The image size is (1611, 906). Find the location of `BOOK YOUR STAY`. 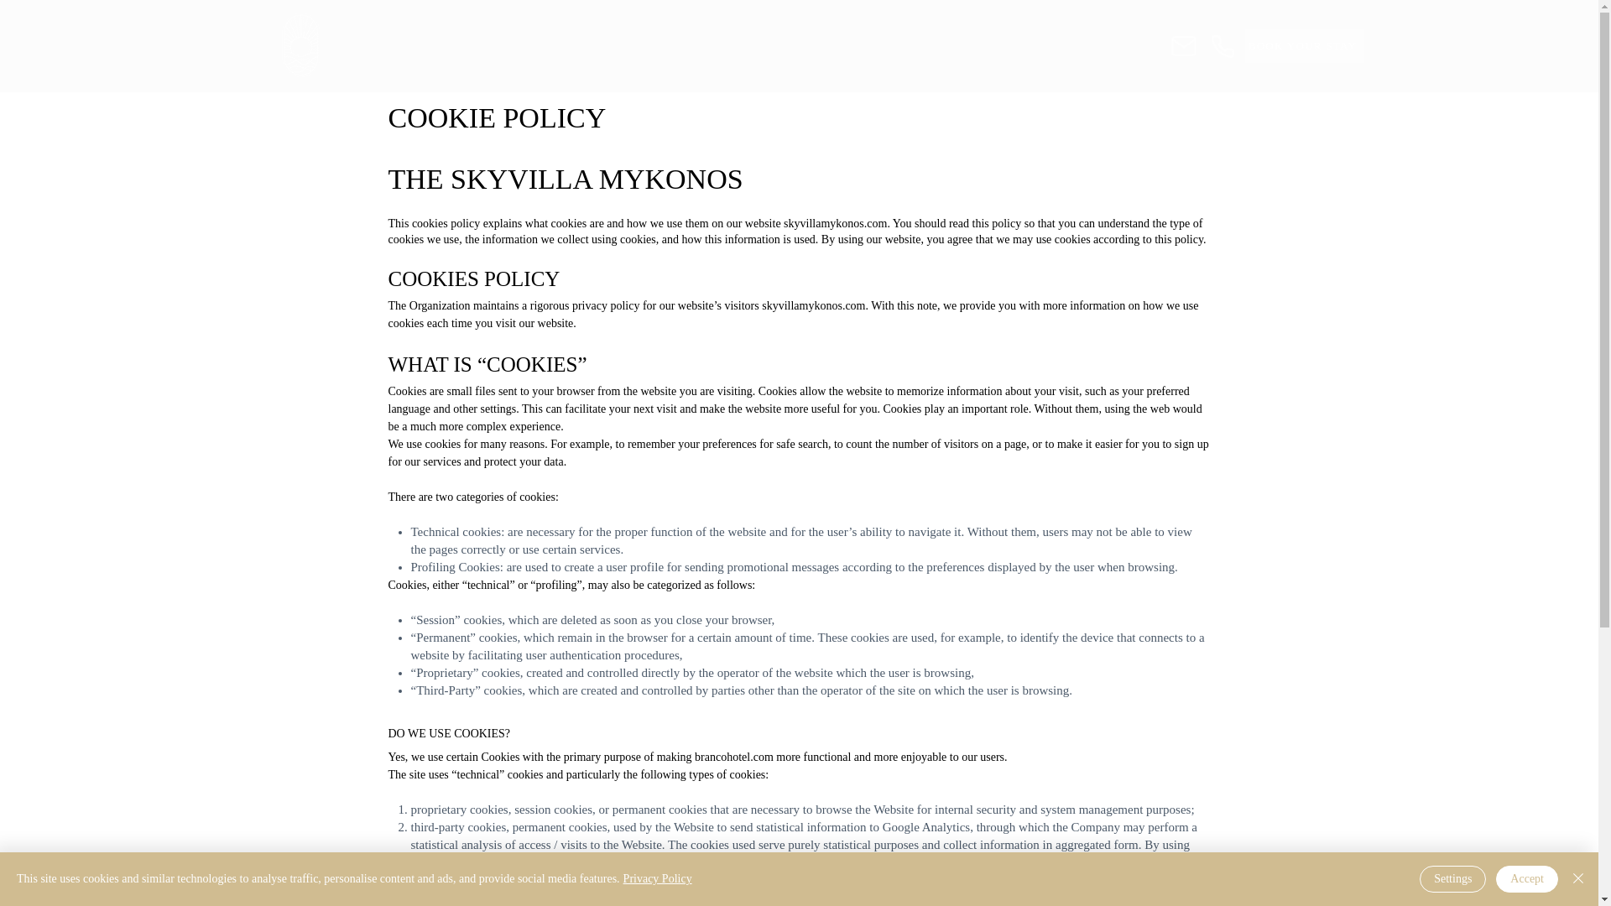

BOOK YOUR STAY is located at coordinates (1305, 45).